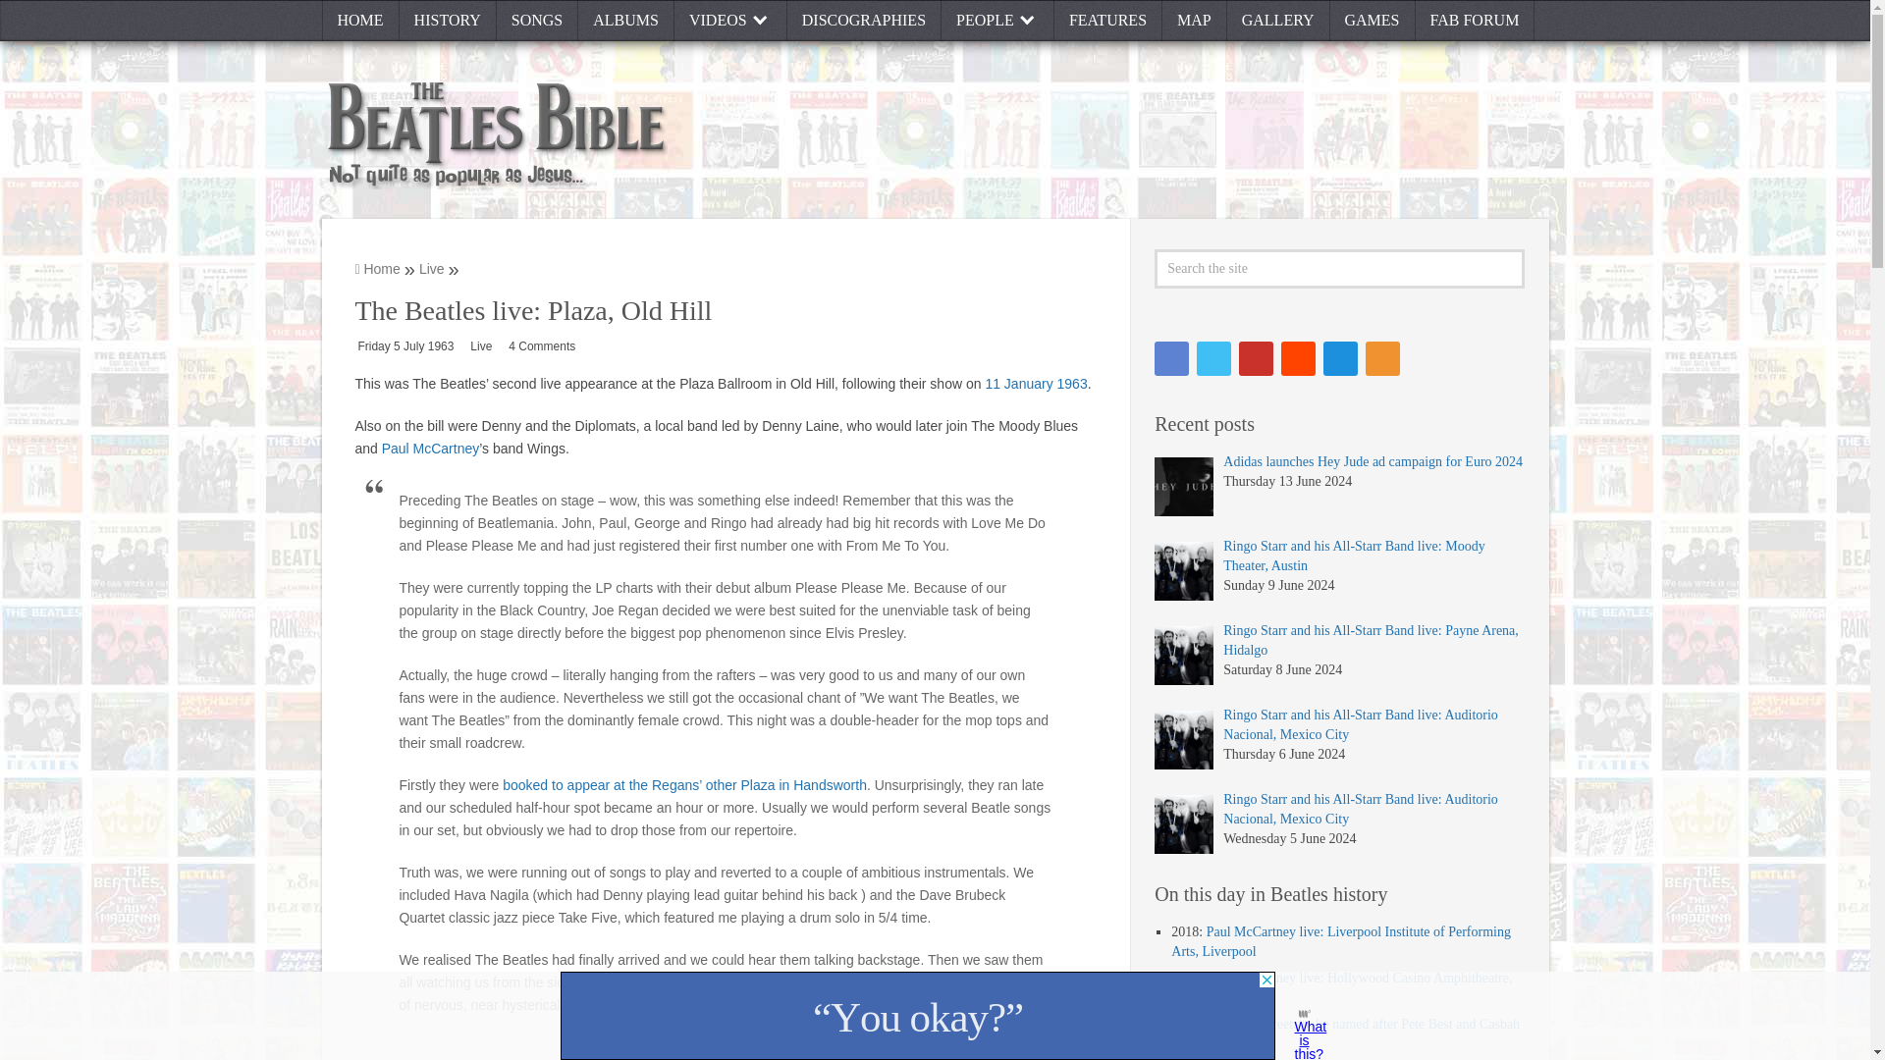  I want to click on History, so click(448, 21).